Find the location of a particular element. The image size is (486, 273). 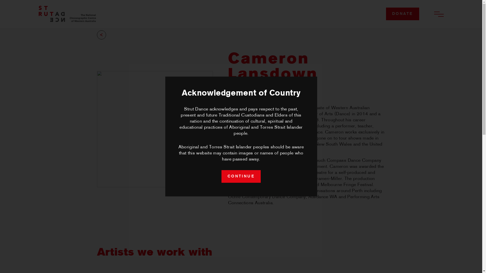

CONTINUE is located at coordinates (241, 176).